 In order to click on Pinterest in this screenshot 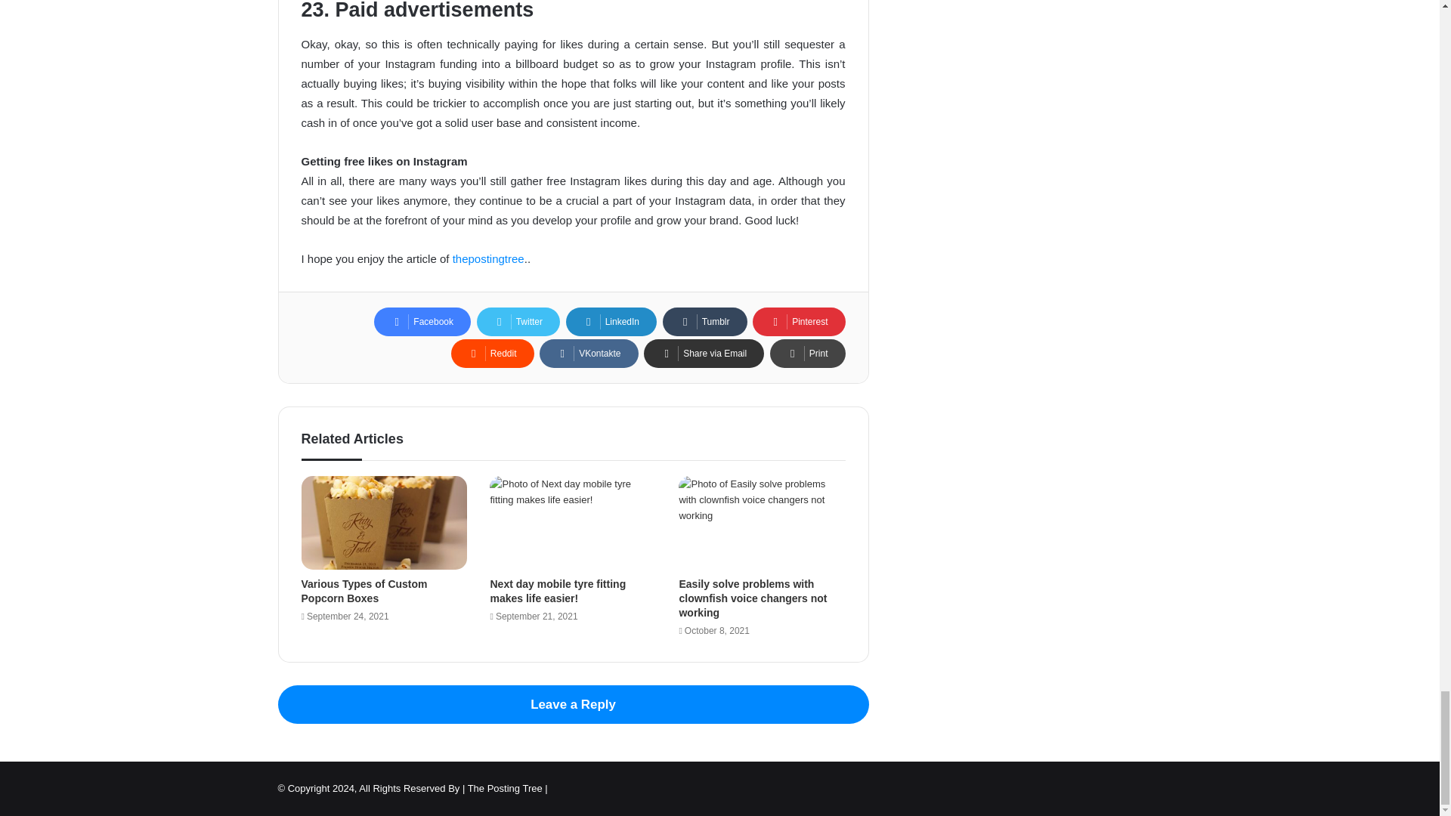, I will do `click(798, 322)`.